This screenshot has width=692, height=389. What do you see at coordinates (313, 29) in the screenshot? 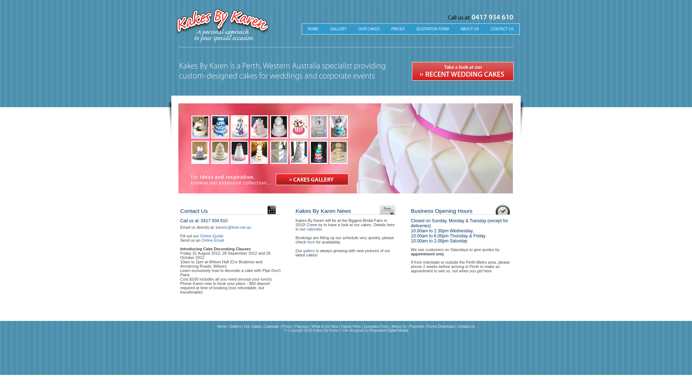
I see `HOME` at bounding box center [313, 29].